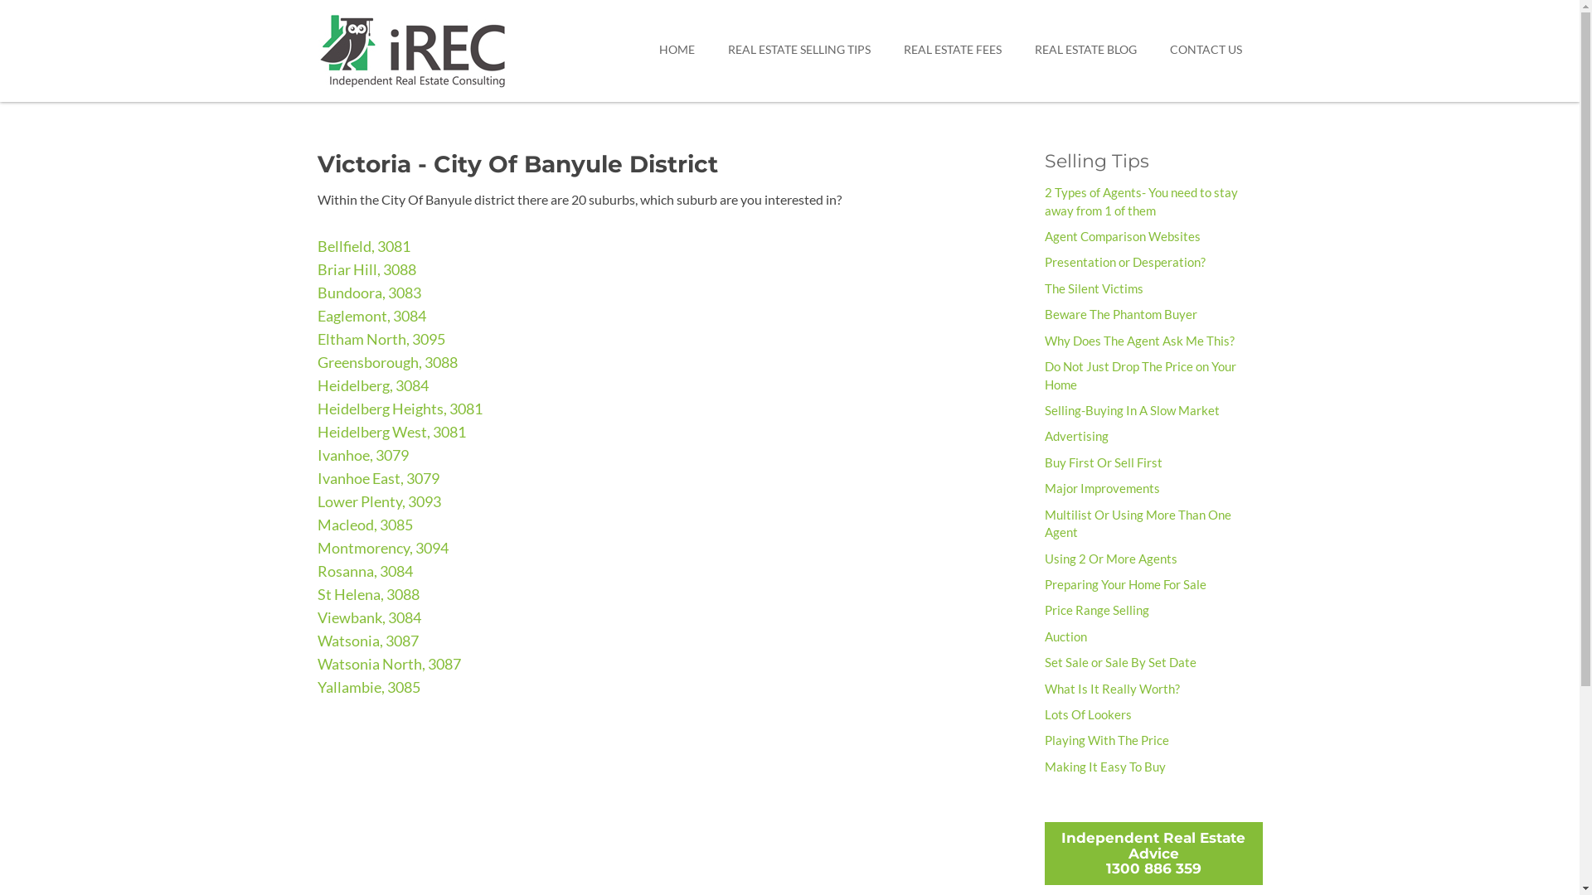  What do you see at coordinates (1138, 524) in the screenshot?
I see `Multilist Or Using More Than One Agent` at bounding box center [1138, 524].